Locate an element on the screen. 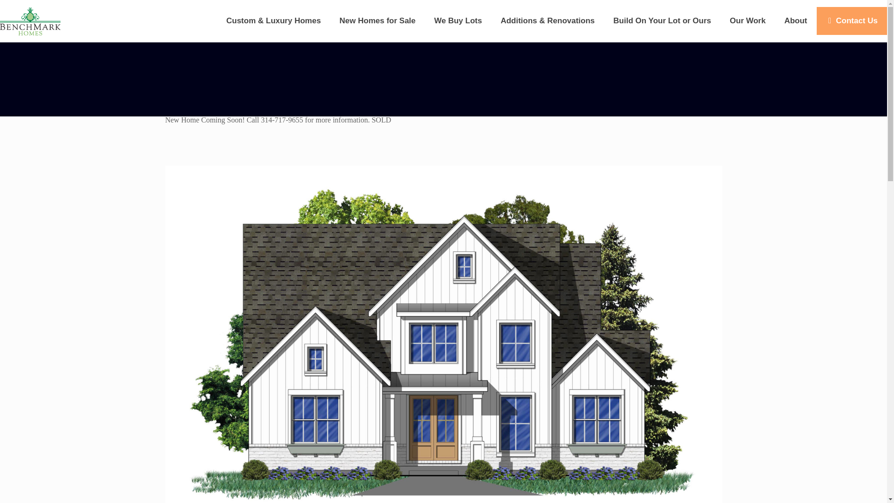 This screenshot has height=503, width=894. Benchmark Homes is located at coordinates (30, 20).